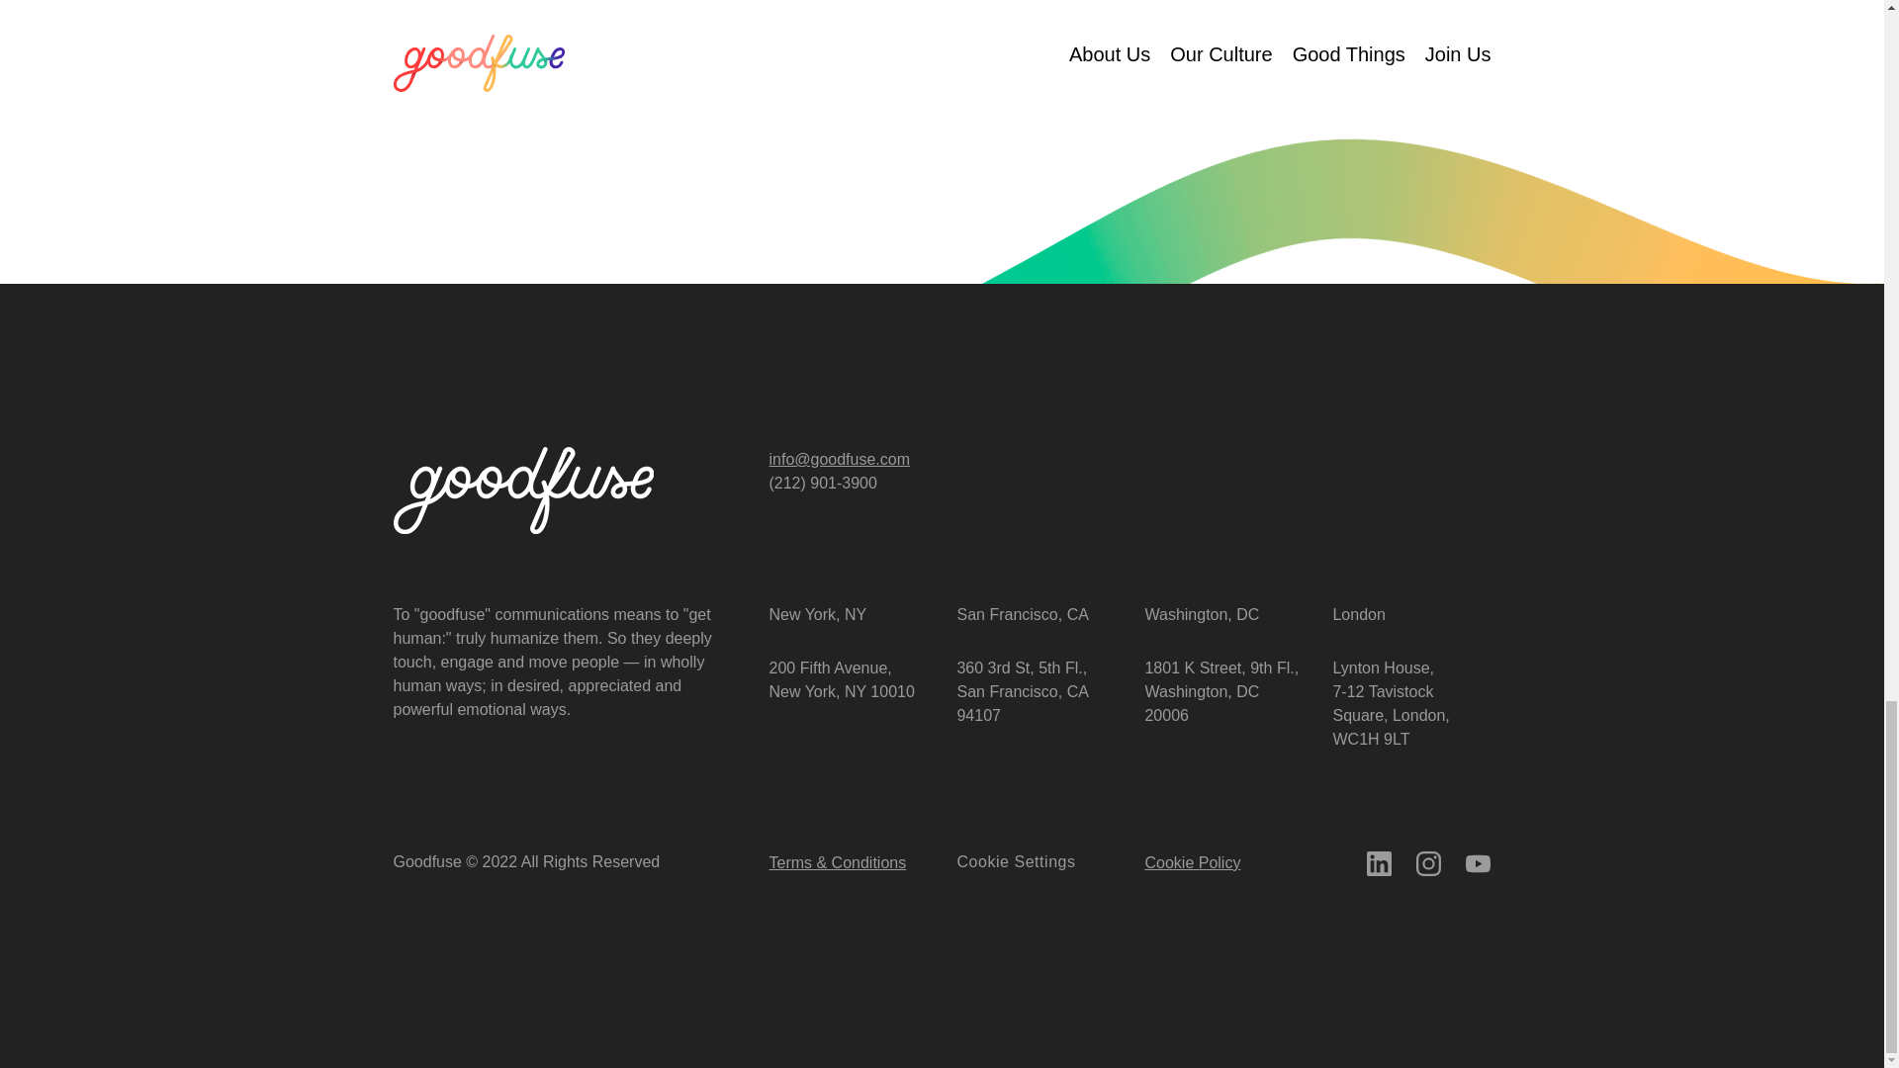 This screenshot has width=1899, height=1068. I want to click on Cookie Settings, so click(1015, 862).